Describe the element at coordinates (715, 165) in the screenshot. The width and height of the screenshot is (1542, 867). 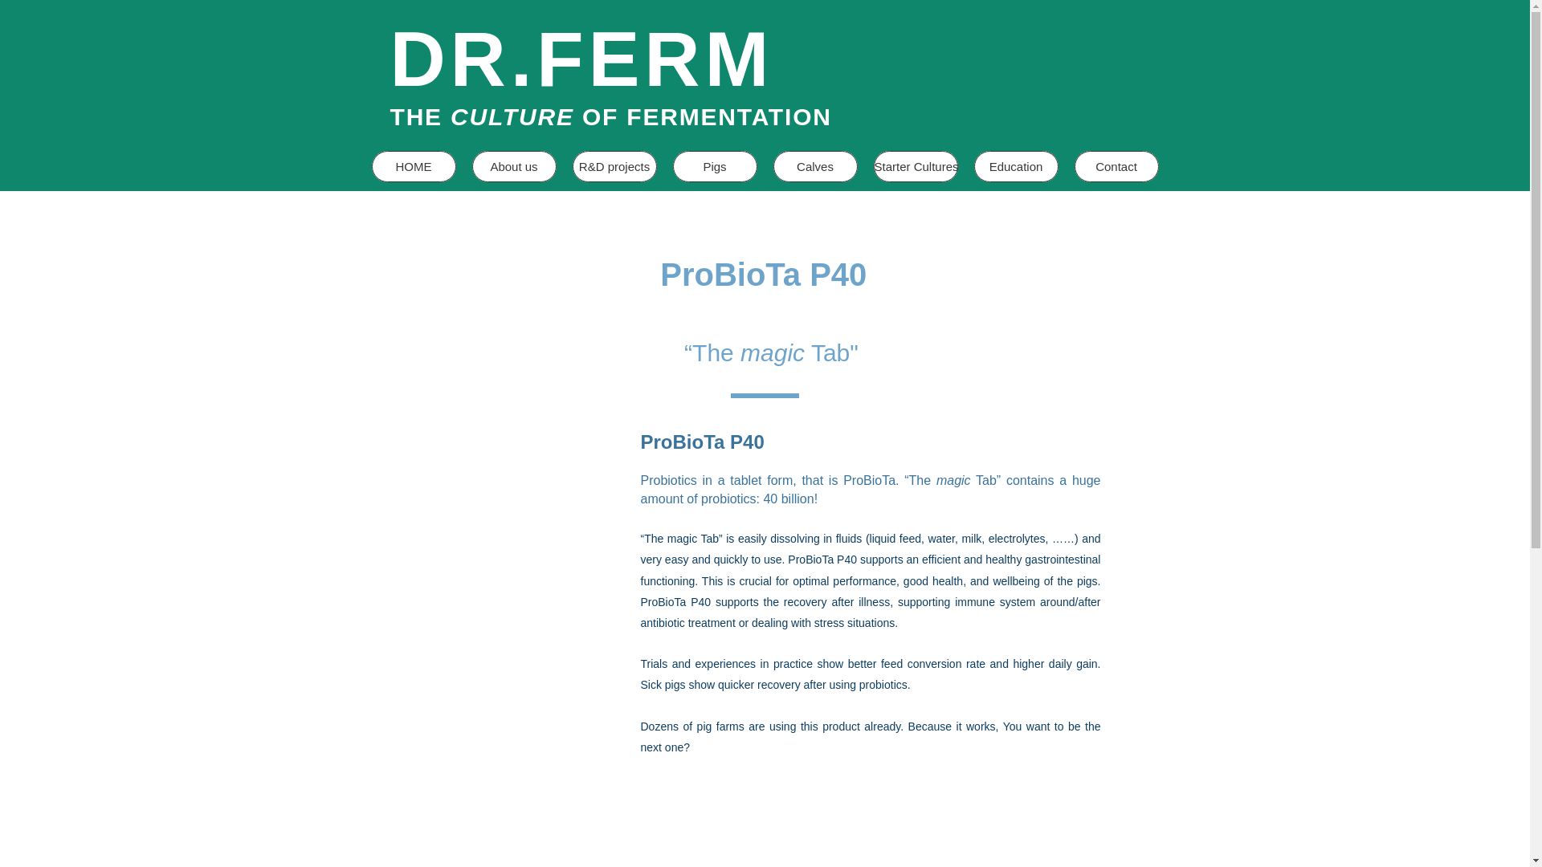
I see `Pigs` at that location.